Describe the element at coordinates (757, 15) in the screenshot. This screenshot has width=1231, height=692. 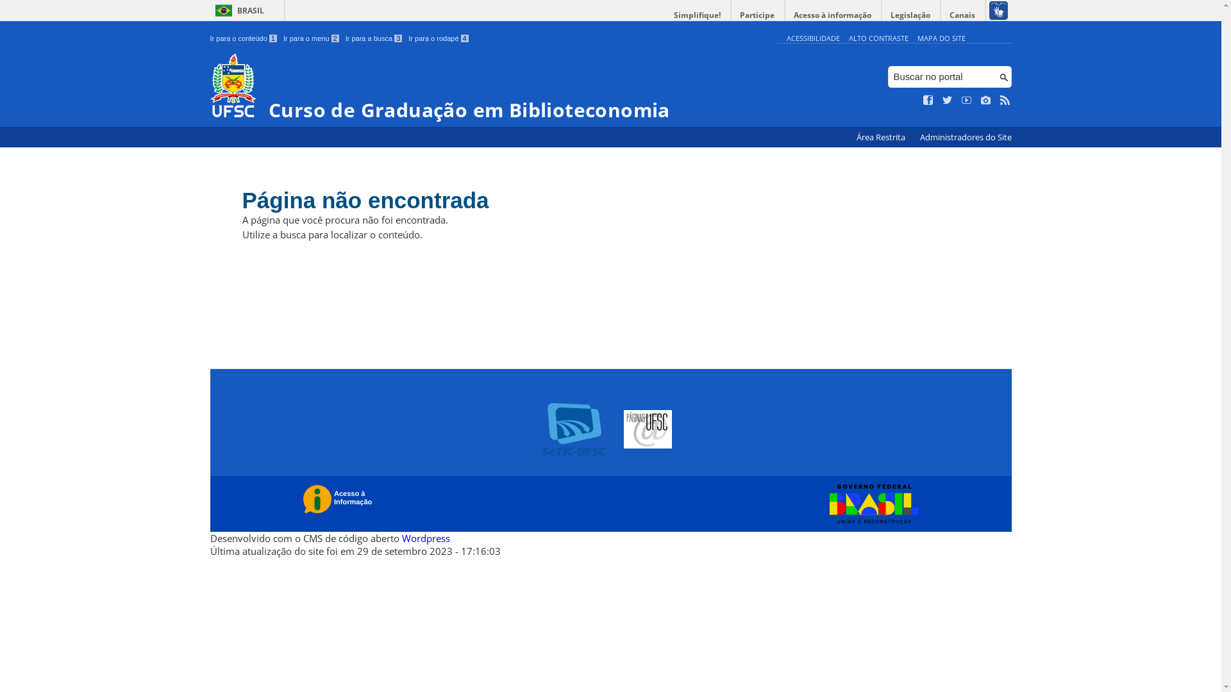
I see `Participe` at that location.